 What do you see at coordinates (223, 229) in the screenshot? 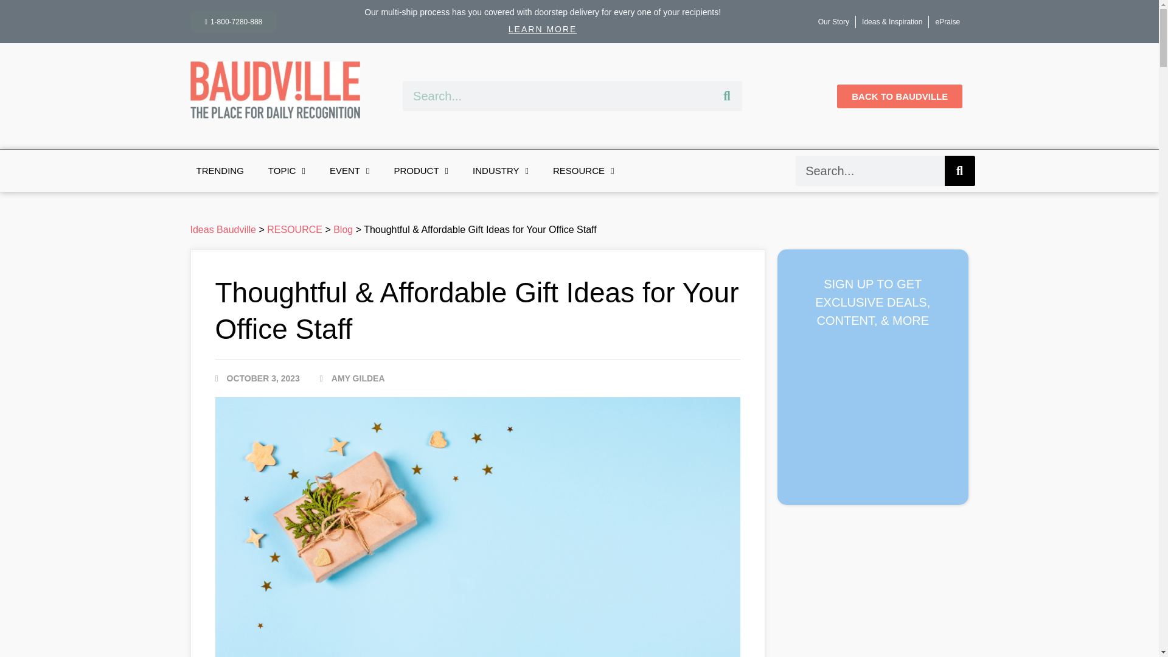
I see `Go to Ideas Baudville.` at bounding box center [223, 229].